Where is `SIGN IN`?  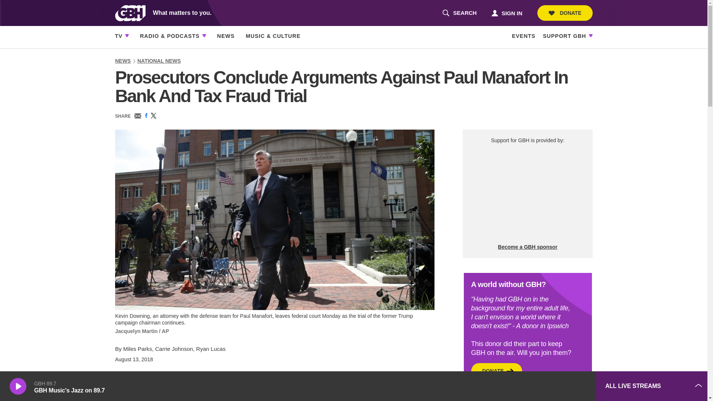
SIGN IN is located at coordinates (565, 13).